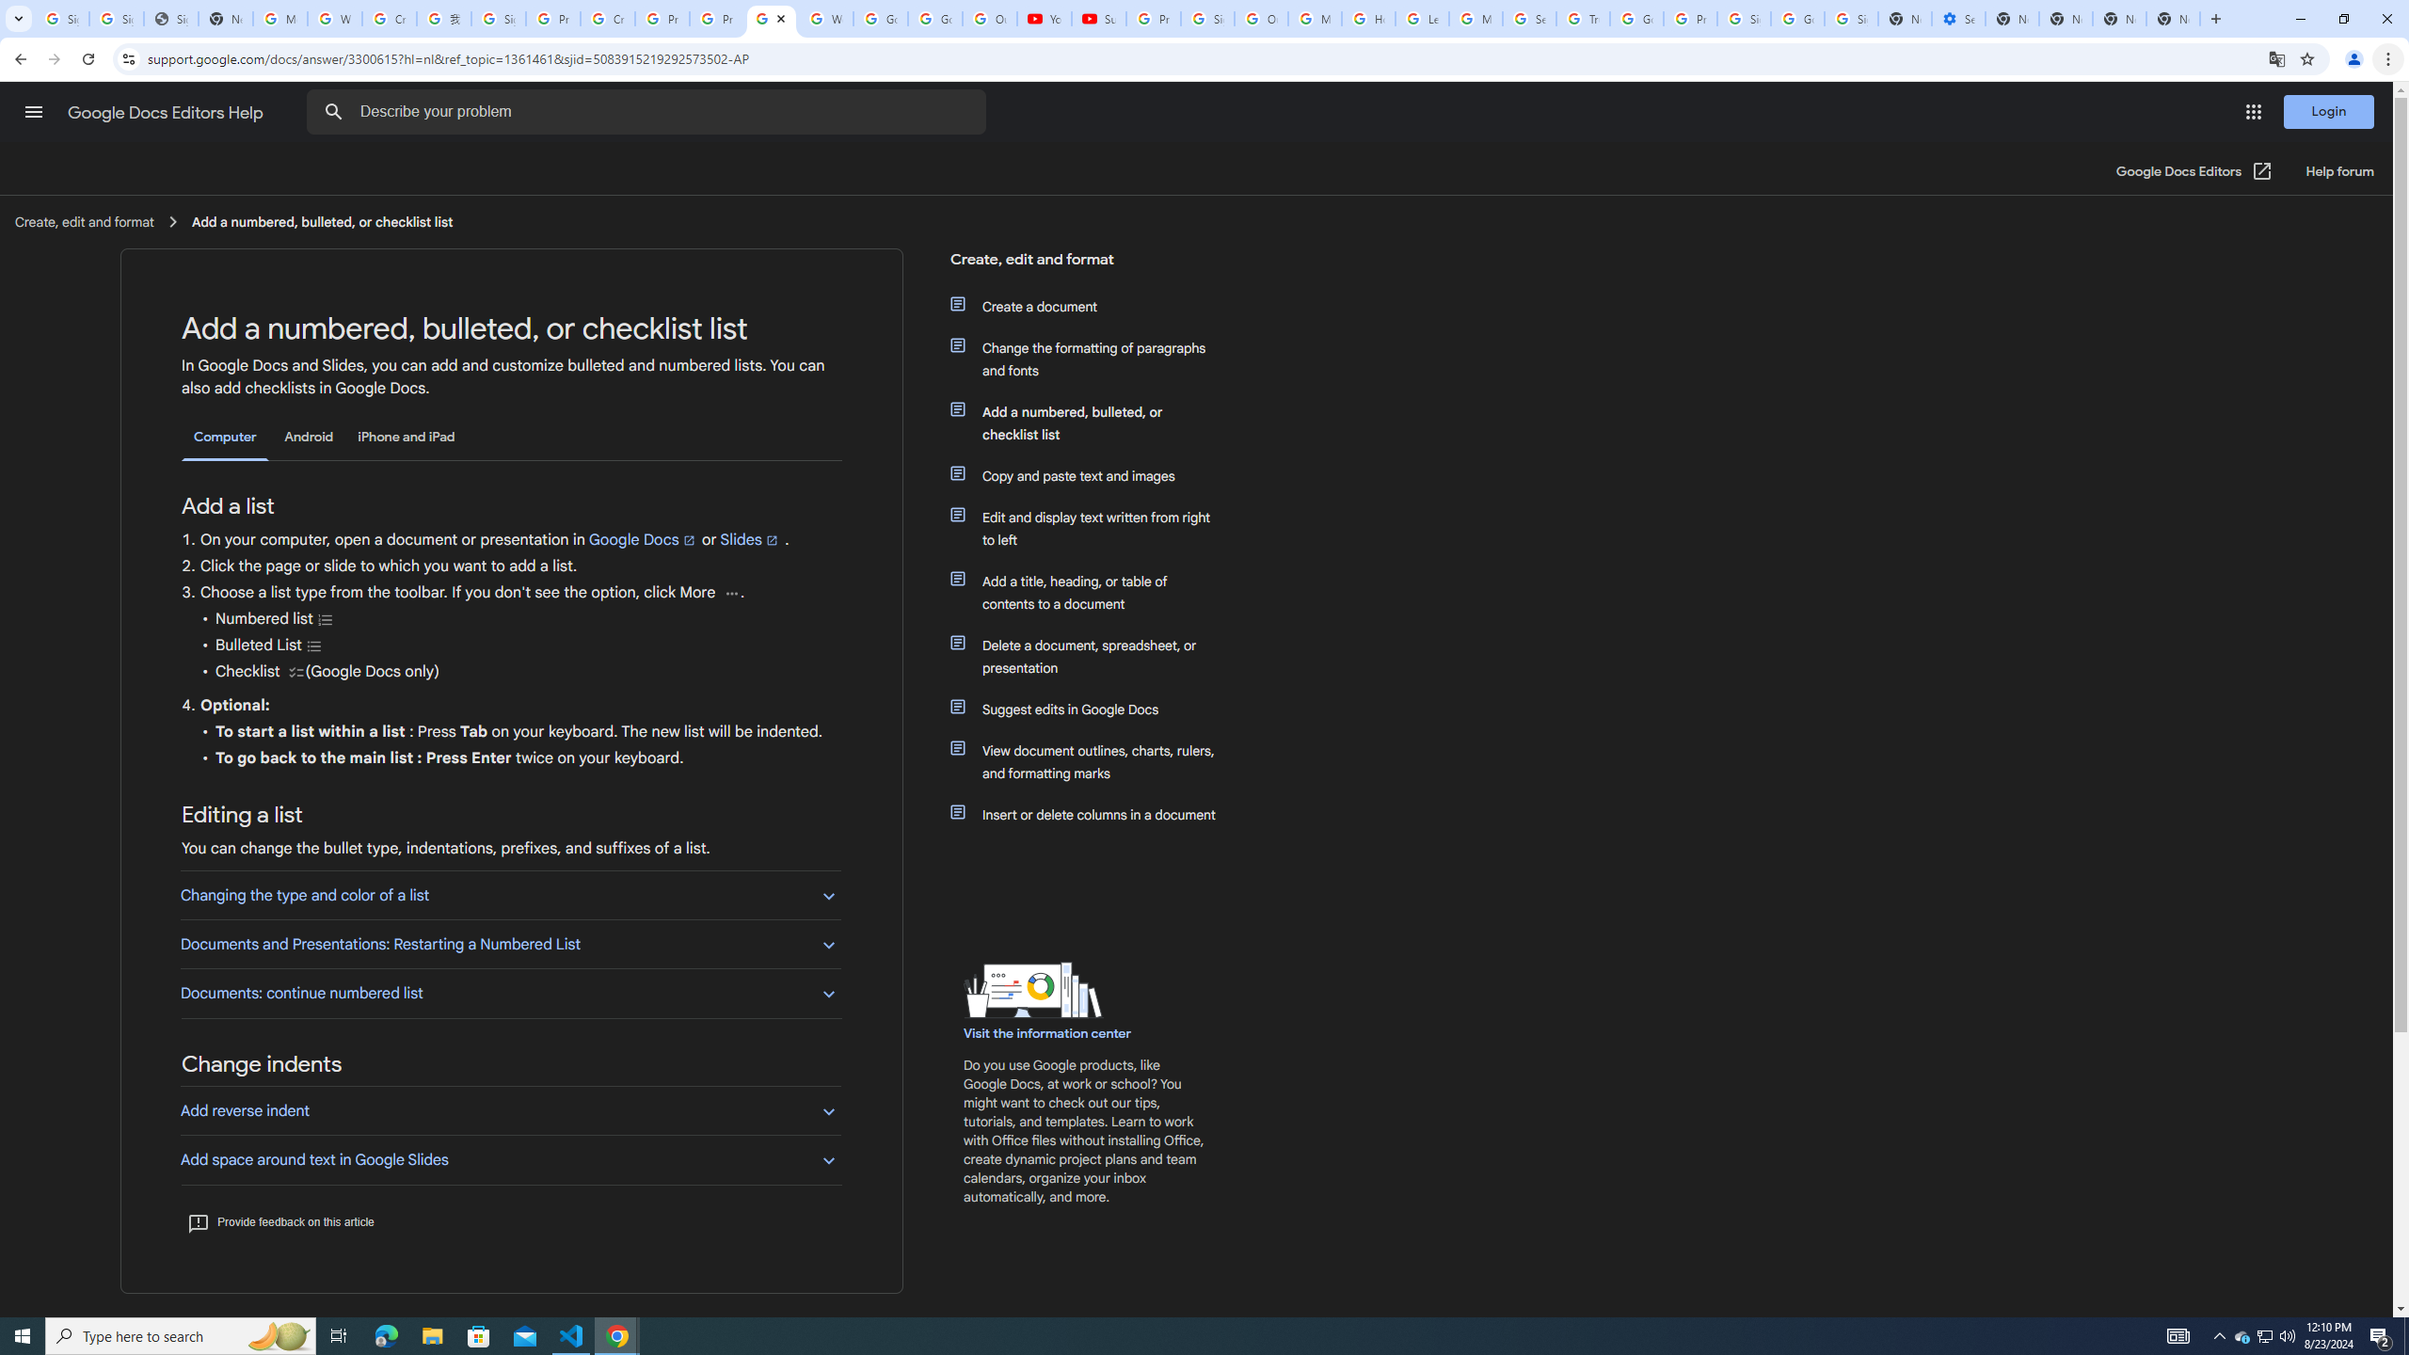 This screenshot has height=1355, width=2409. Describe the element at coordinates (168, 113) in the screenshot. I see `Google Docs Editors Help` at that location.